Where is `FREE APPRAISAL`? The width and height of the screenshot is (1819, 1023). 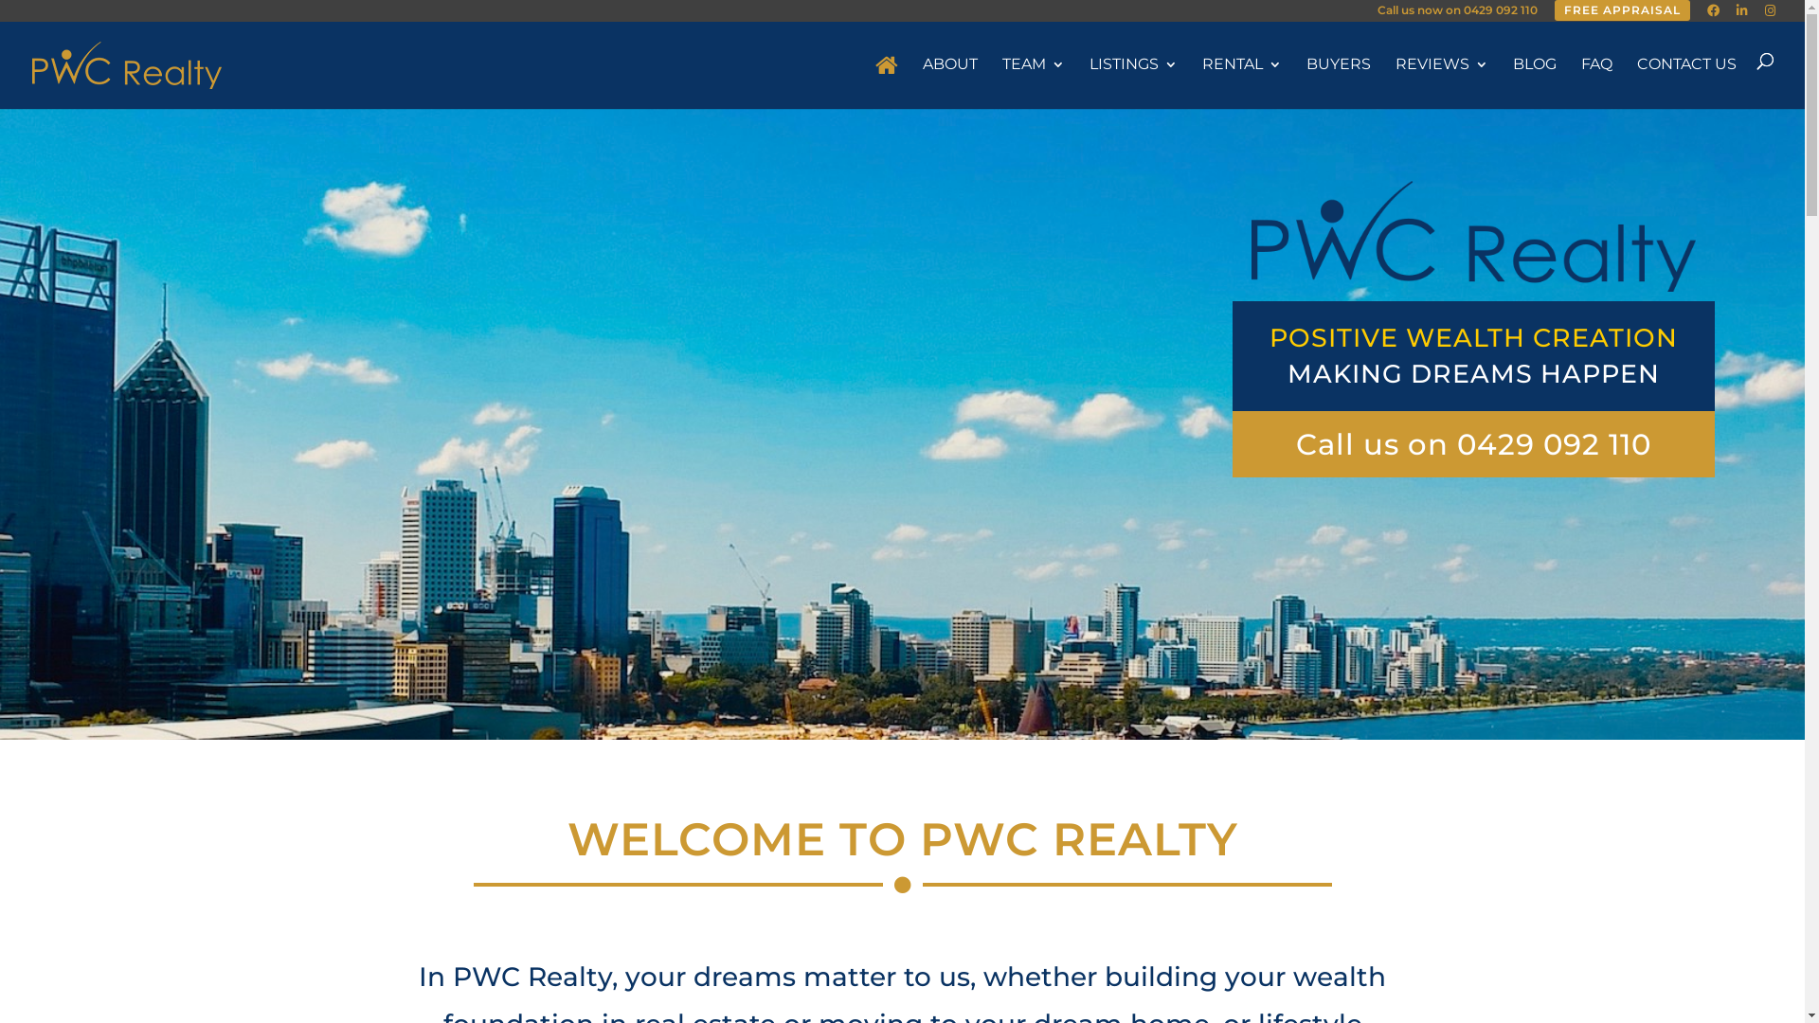
FREE APPRAISAL is located at coordinates (1622, 10).